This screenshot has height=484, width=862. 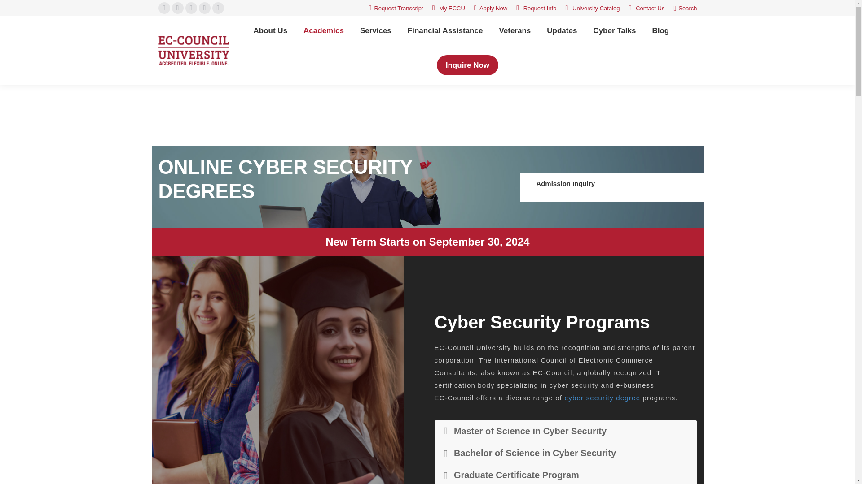 What do you see at coordinates (270, 30) in the screenshot?
I see `About Us` at bounding box center [270, 30].